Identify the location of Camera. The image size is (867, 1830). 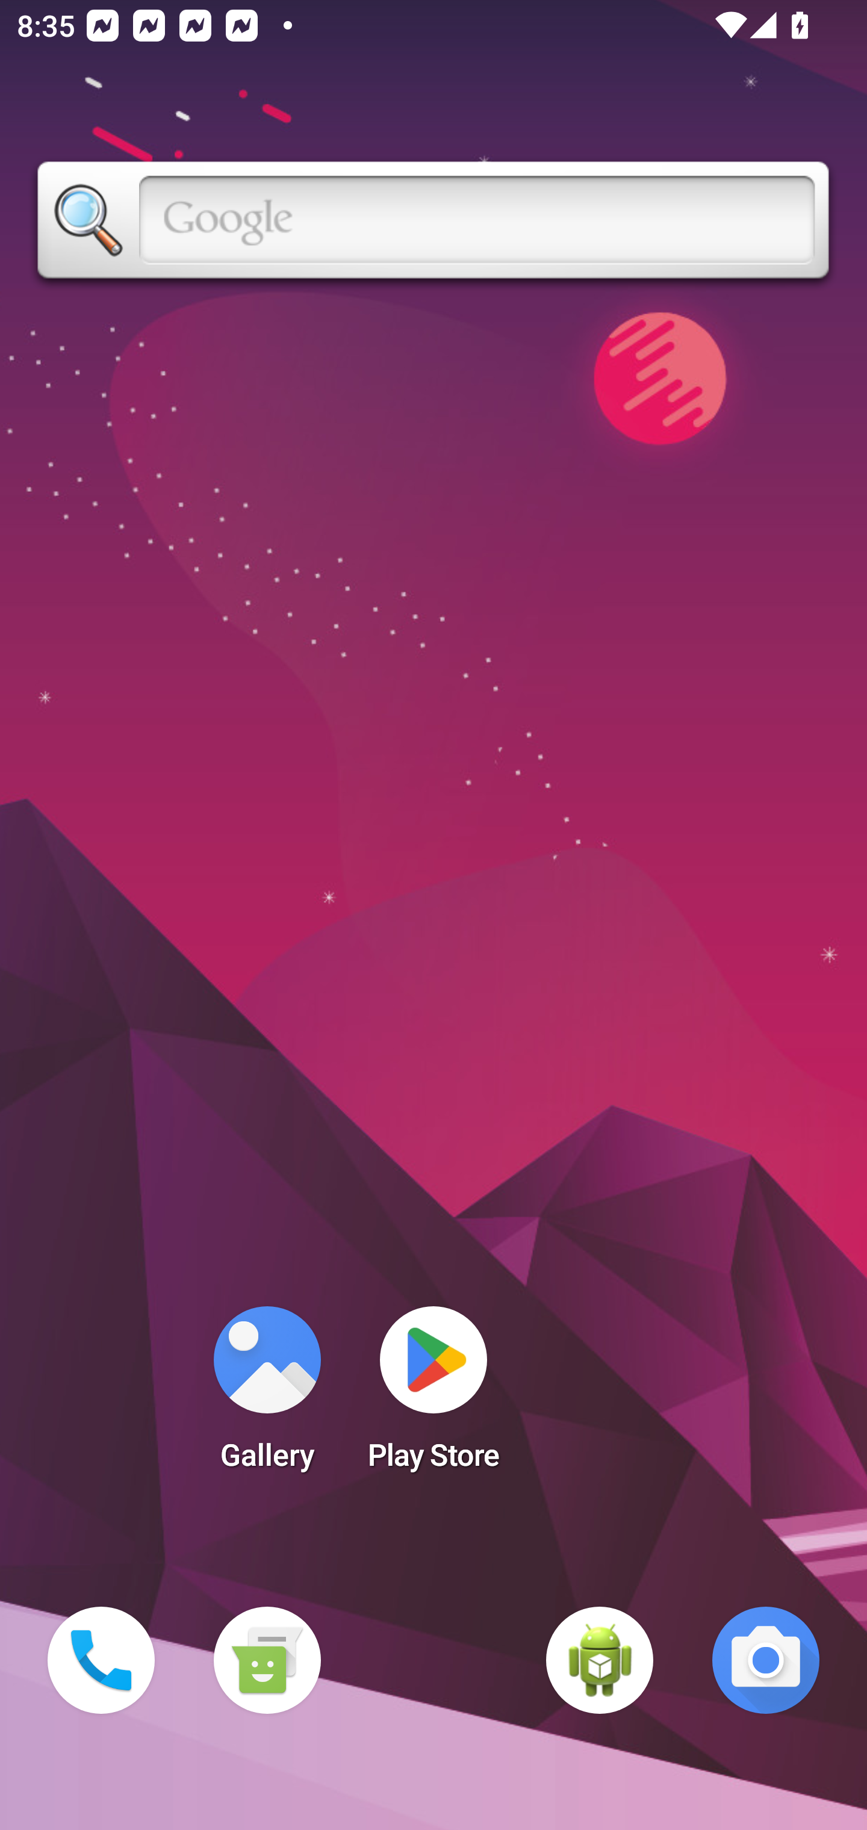
(766, 1660).